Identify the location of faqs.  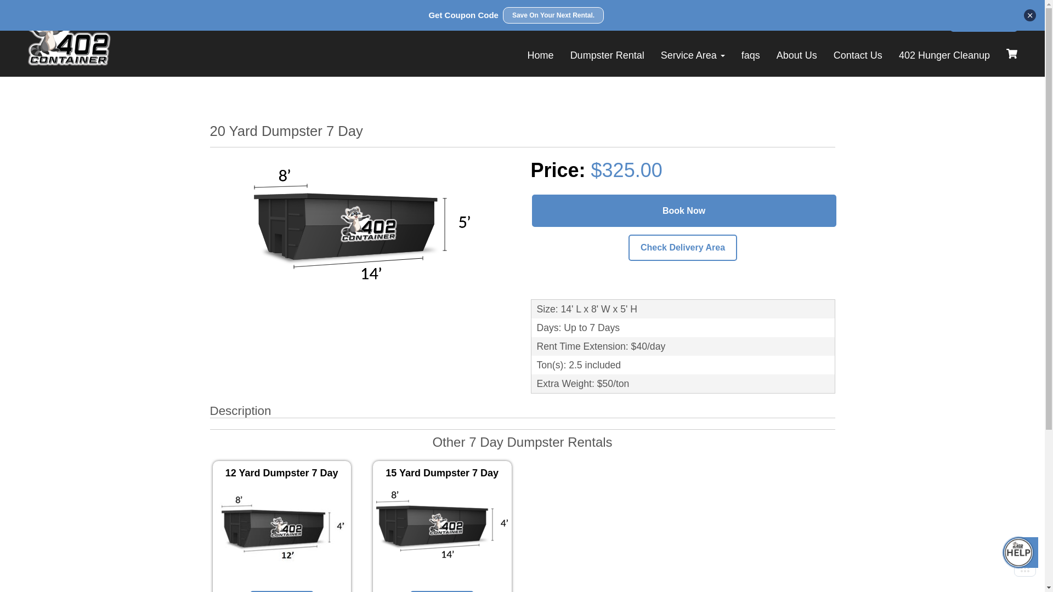
(751, 55).